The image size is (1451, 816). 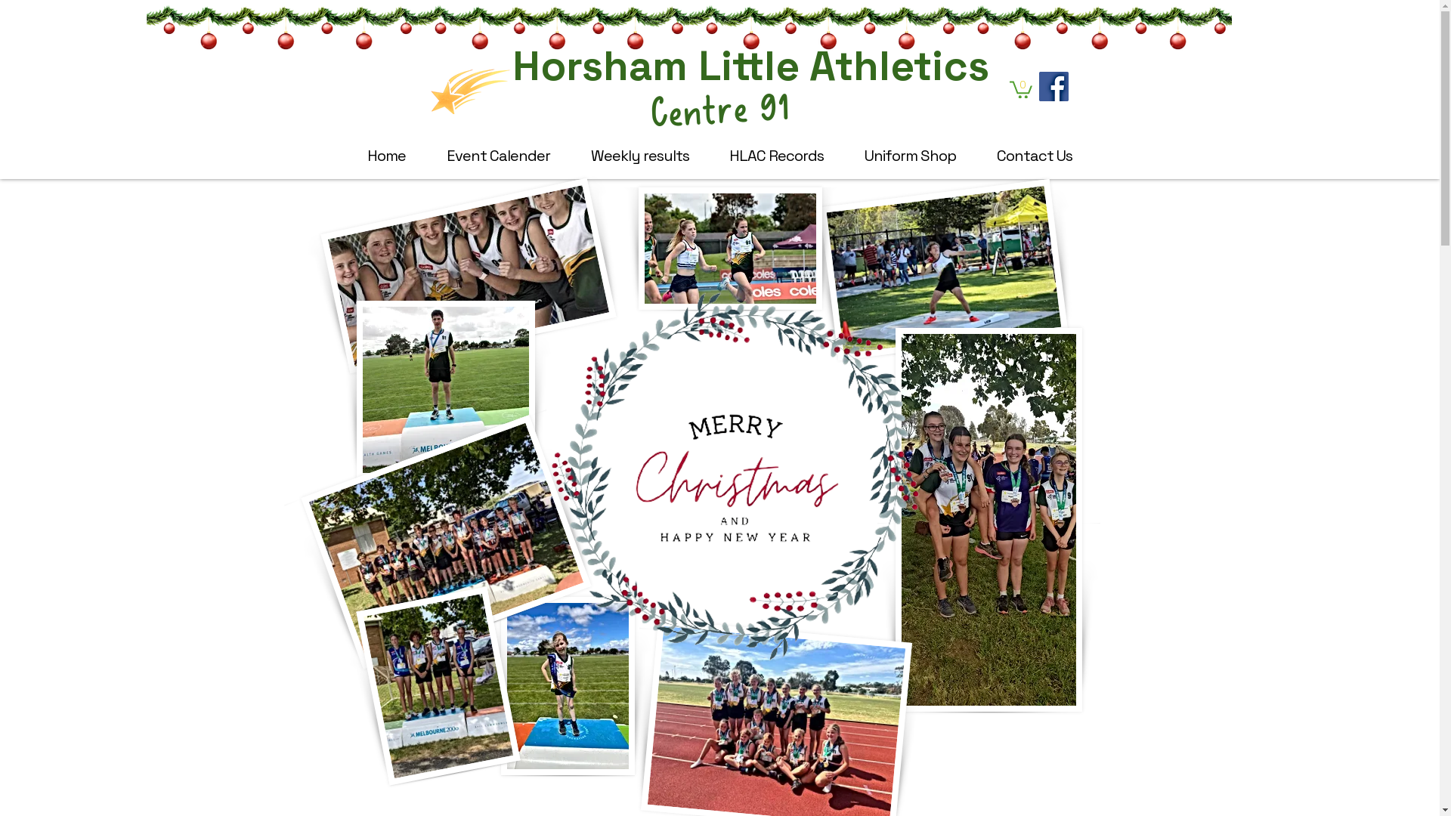 What do you see at coordinates (387, 156) in the screenshot?
I see `Home` at bounding box center [387, 156].